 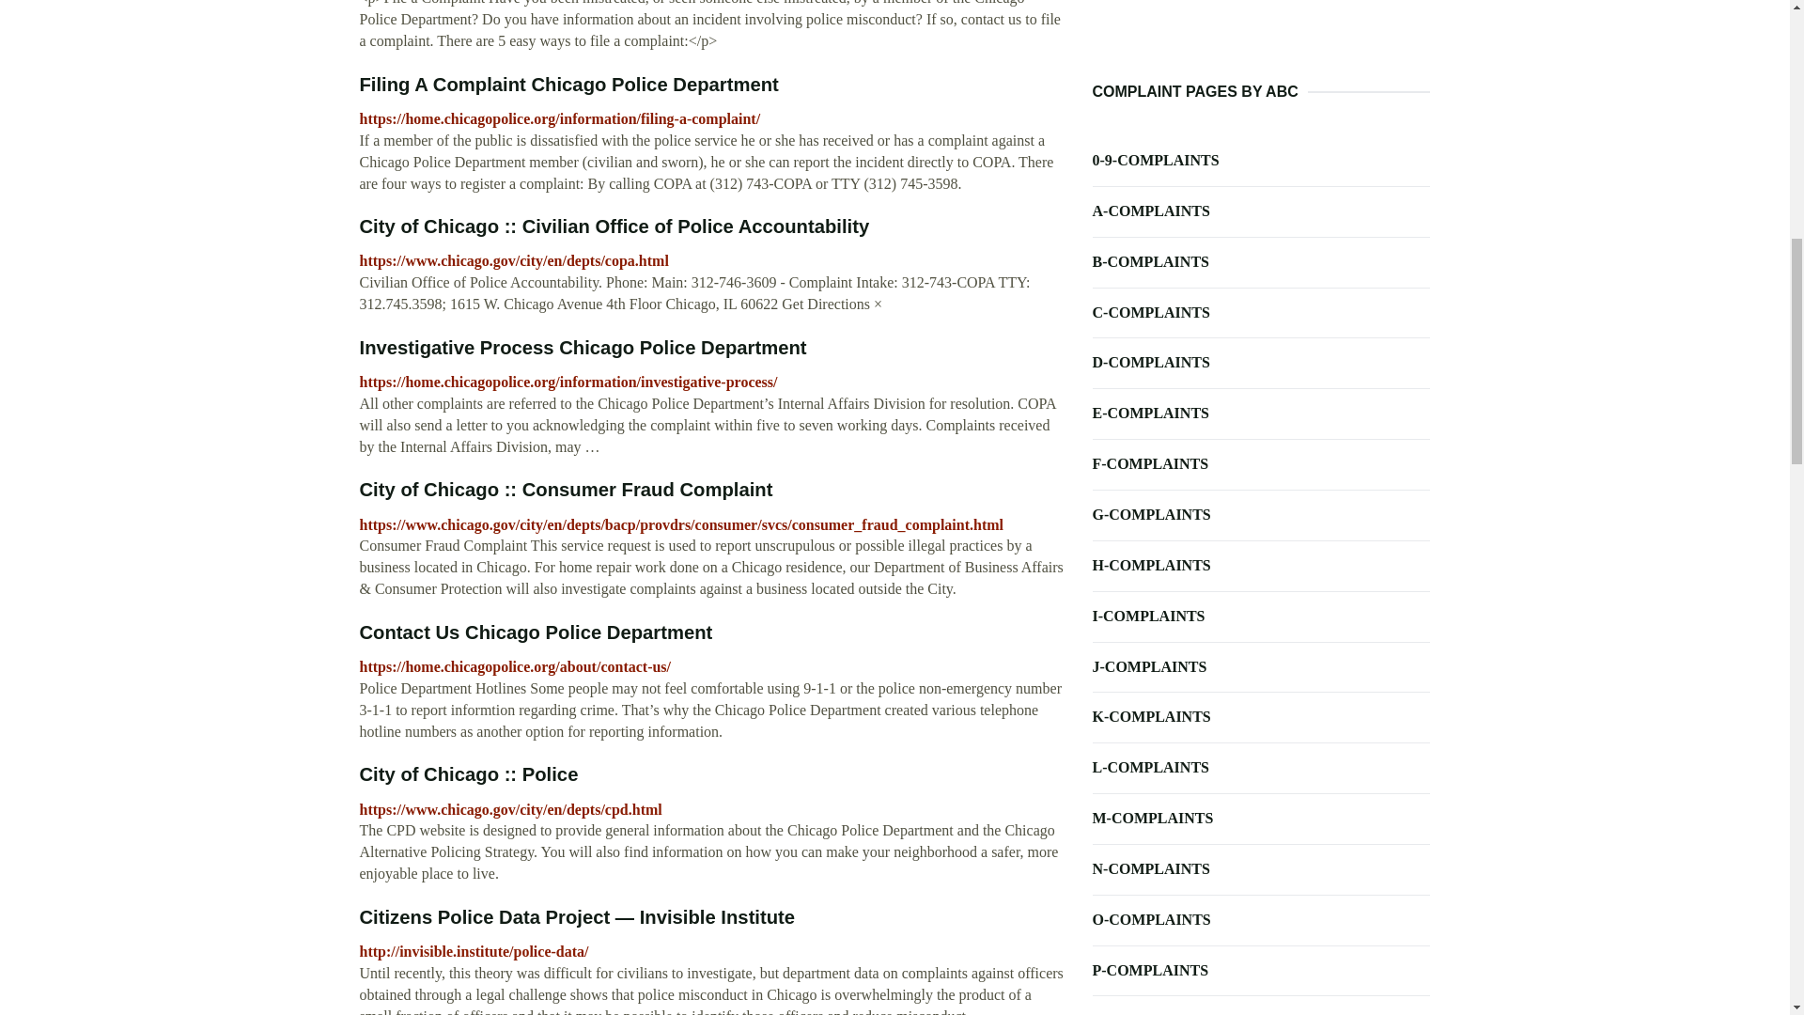 I want to click on City of Chicago :: Civilian Office of Police Accountability, so click(x=614, y=226).